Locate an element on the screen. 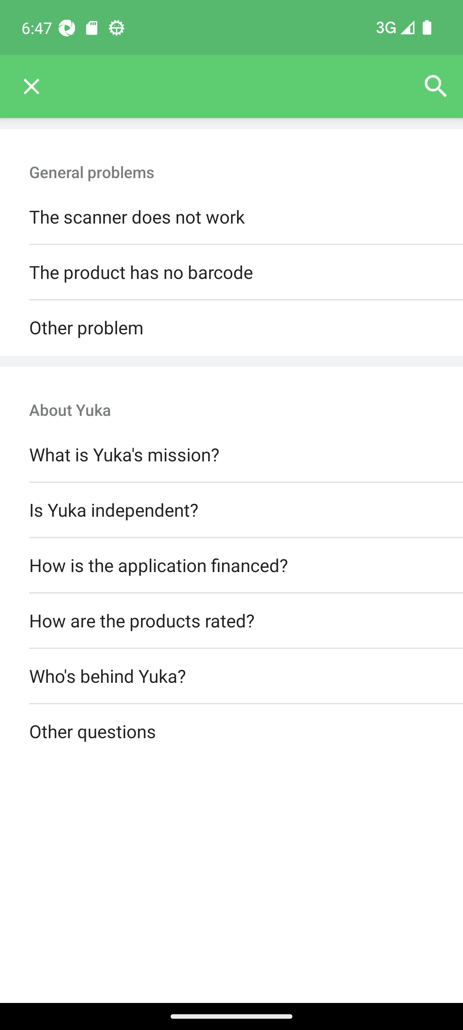 The image size is (463, 1030). Search is located at coordinates (436, 87).